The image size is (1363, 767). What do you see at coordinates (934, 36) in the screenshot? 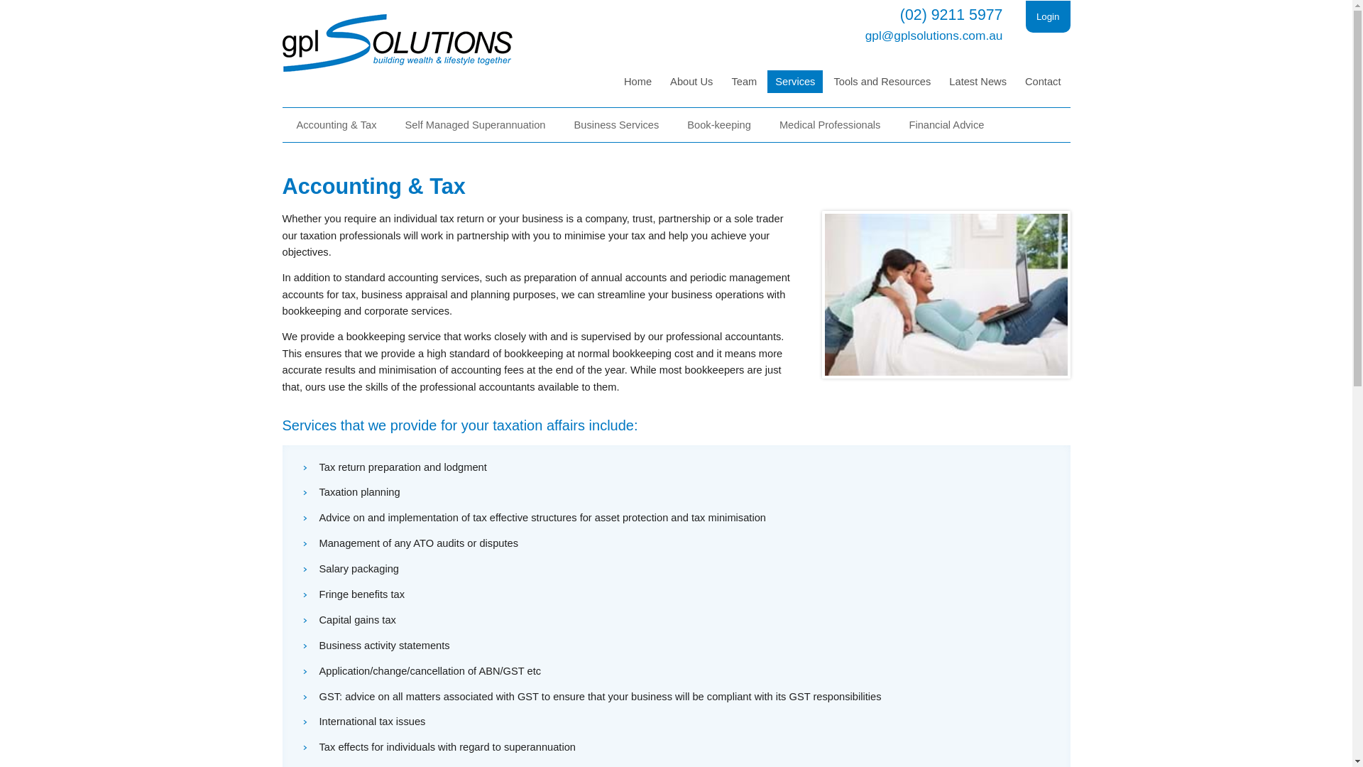
I see `gpl@gplsolutions.com.au` at bounding box center [934, 36].